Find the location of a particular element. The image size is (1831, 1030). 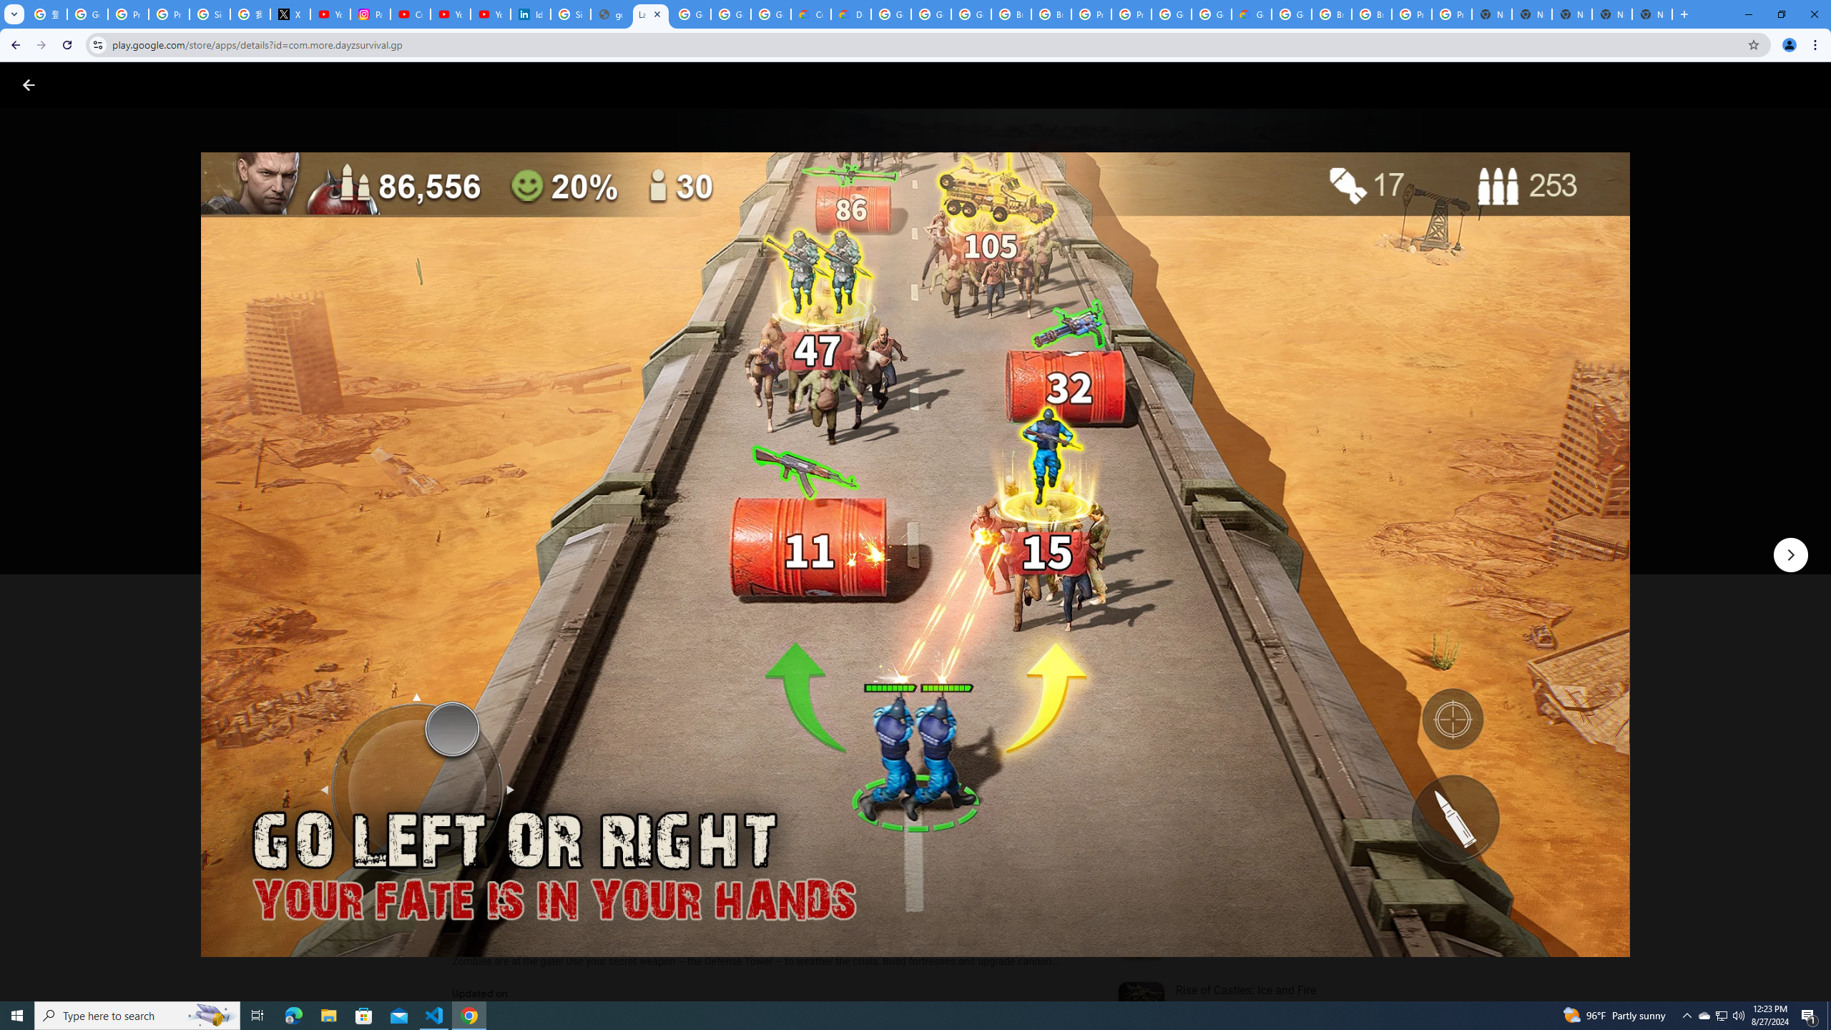

Apps is located at coordinates (229, 84).